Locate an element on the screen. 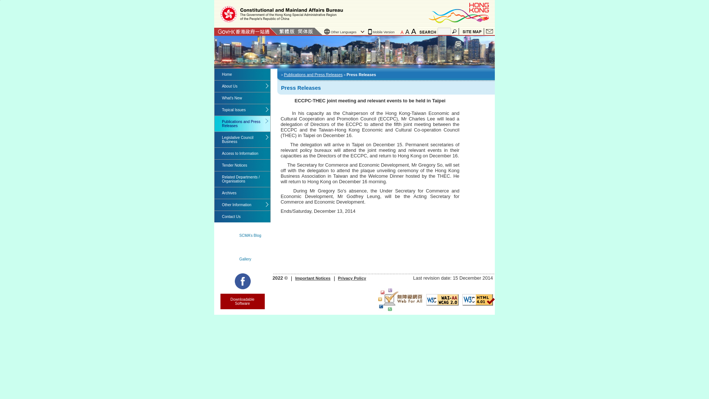  Valid HTML 4.01 is located at coordinates (479, 300).